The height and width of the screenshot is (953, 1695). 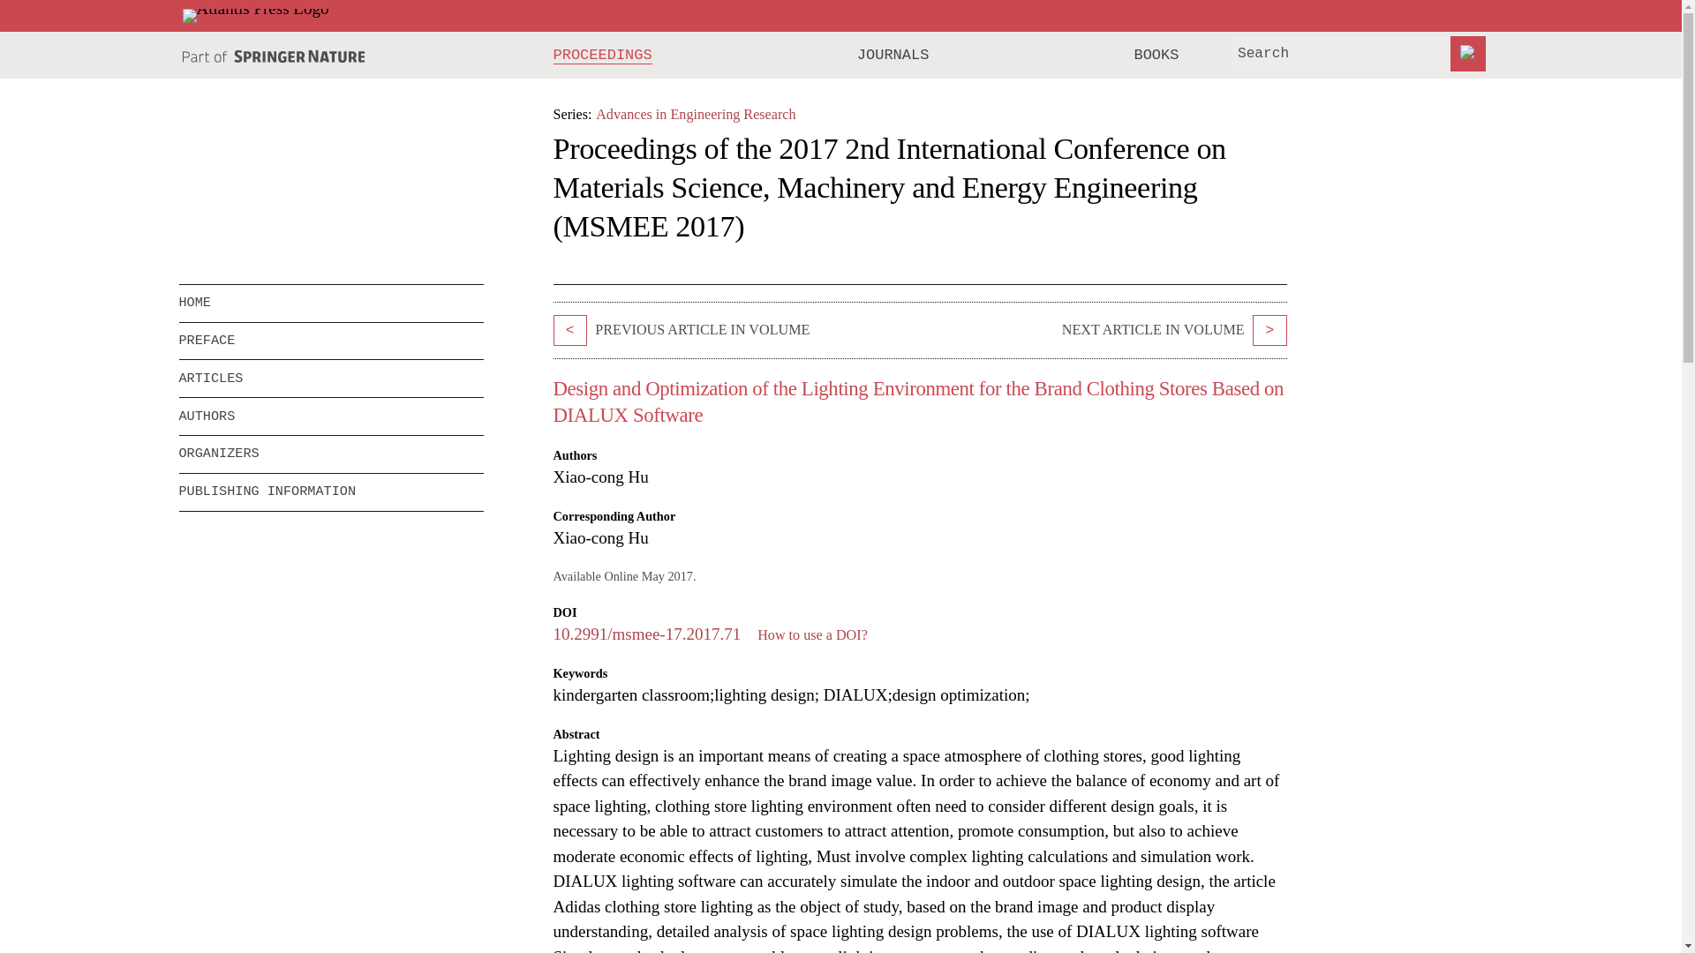 I want to click on ORGANIZERS, so click(x=330, y=454).